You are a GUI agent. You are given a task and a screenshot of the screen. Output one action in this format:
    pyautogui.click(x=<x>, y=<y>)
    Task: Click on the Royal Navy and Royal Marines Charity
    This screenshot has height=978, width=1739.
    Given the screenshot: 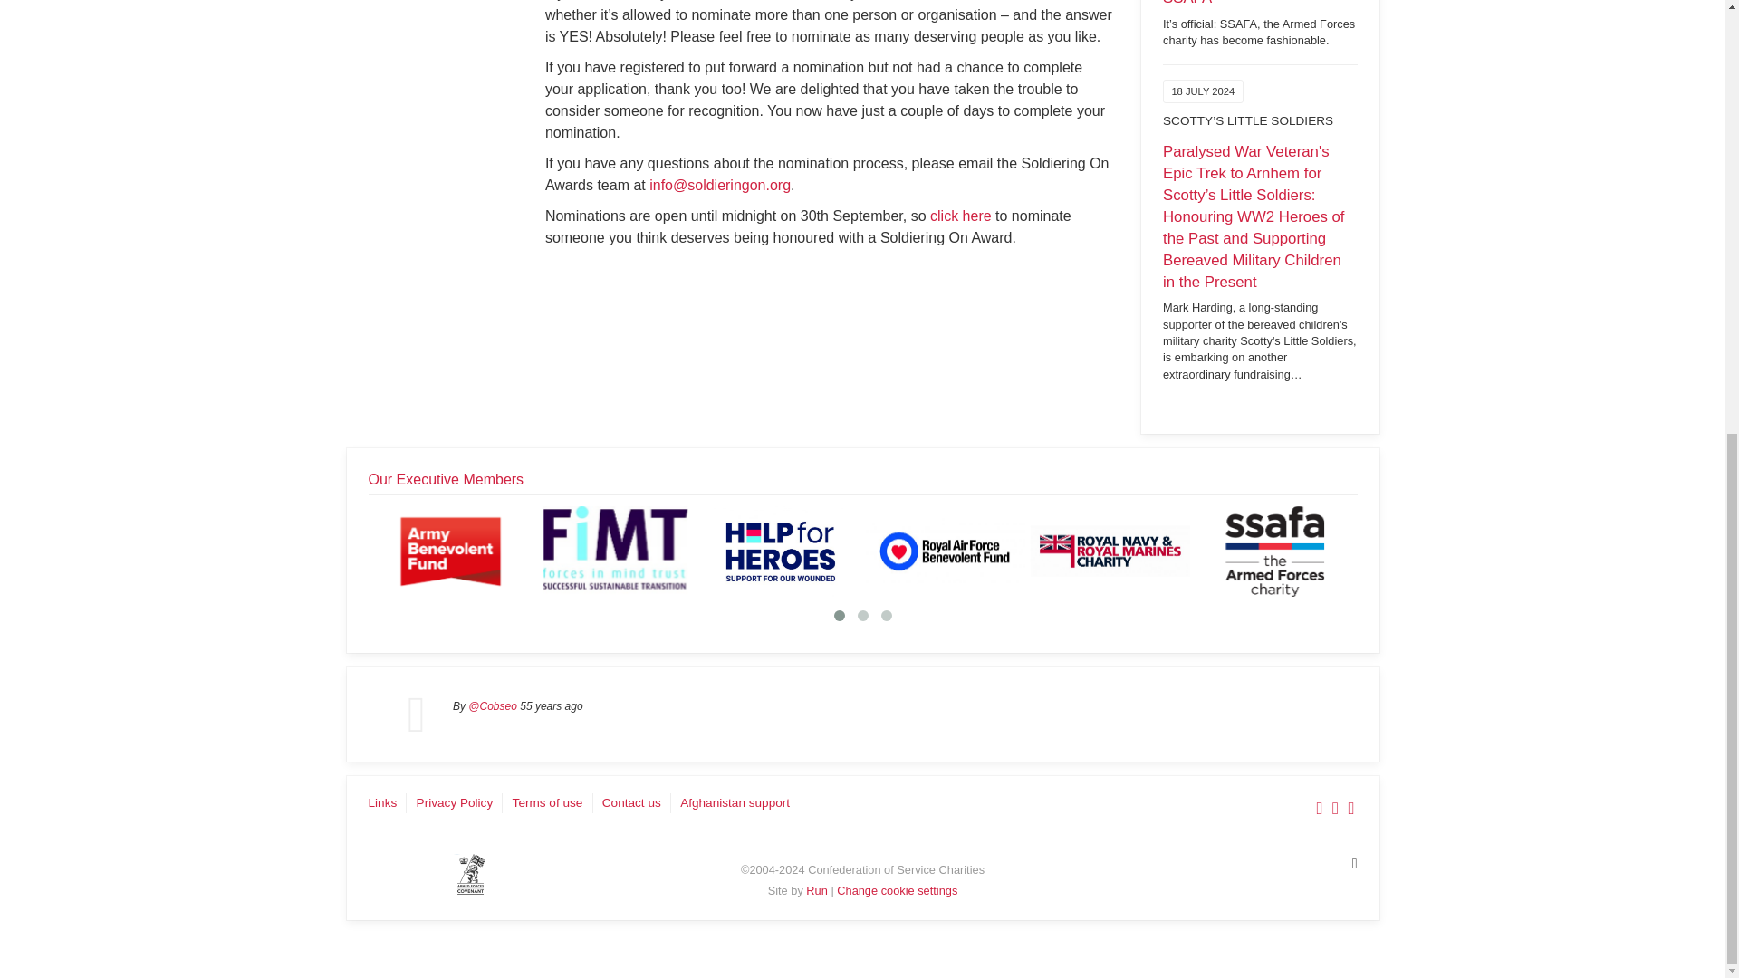 What is the action you would take?
    pyautogui.click(x=1110, y=551)
    